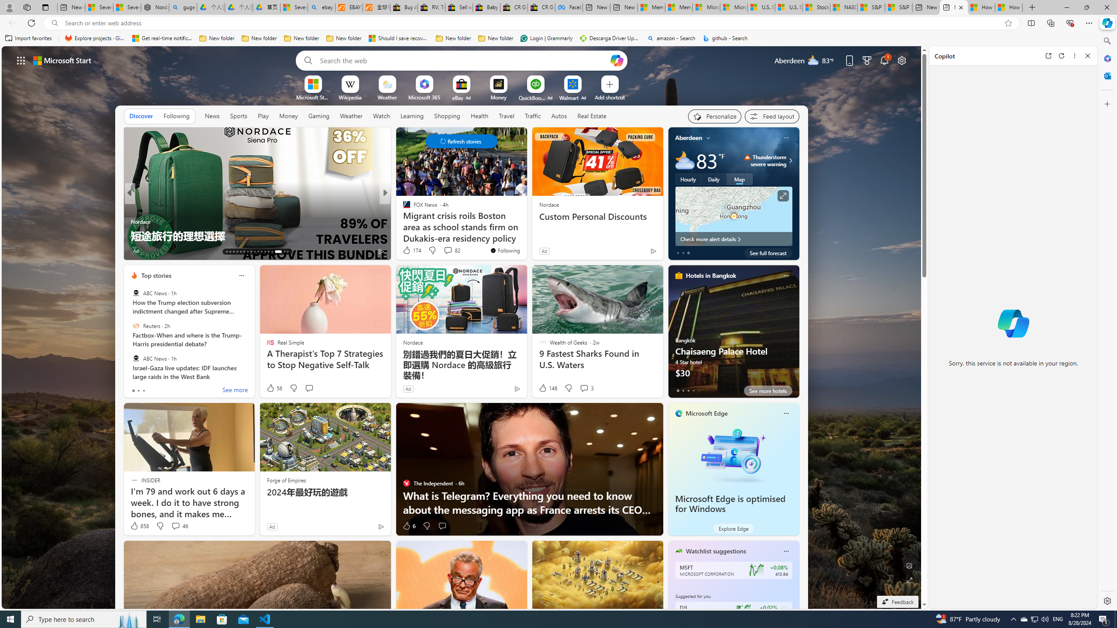 This screenshot has width=1117, height=628. Describe the element at coordinates (1107, 75) in the screenshot. I see `Outlook` at that location.